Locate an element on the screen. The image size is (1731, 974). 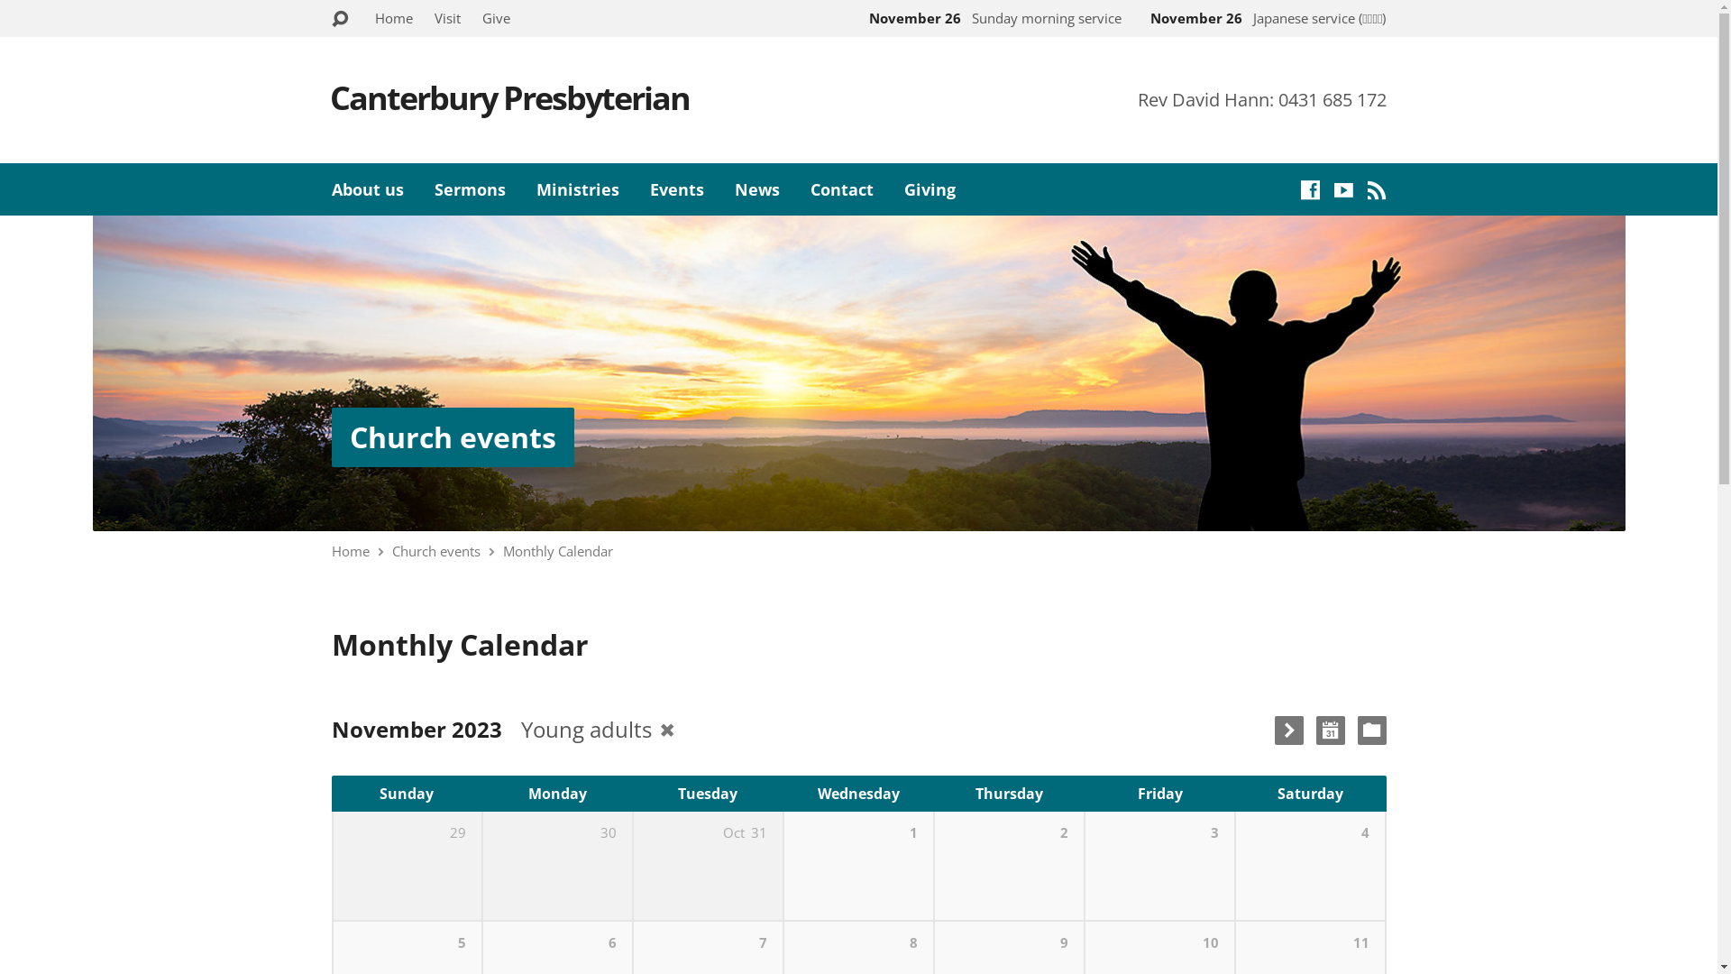
Home is located at coordinates (394, 18).